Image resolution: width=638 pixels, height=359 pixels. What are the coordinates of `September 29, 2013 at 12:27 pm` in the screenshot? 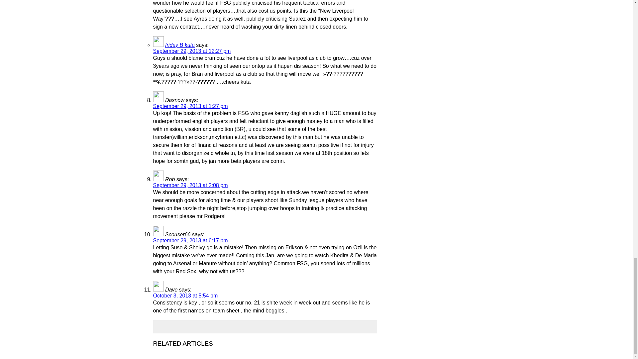 It's located at (191, 51).